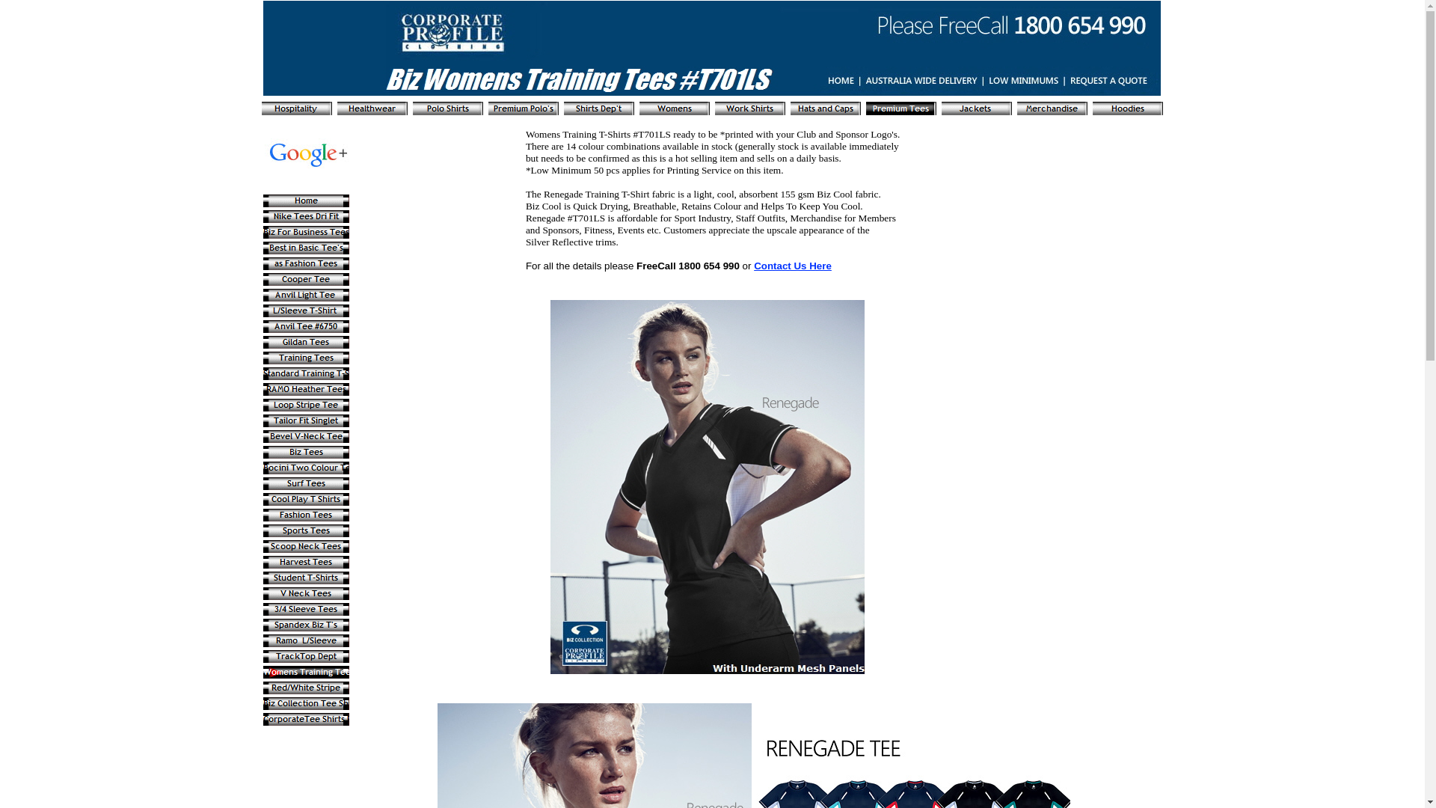 The width and height of the screenshot is (1436, 808). I want to click on Fashion Tees, so click(307, 515).